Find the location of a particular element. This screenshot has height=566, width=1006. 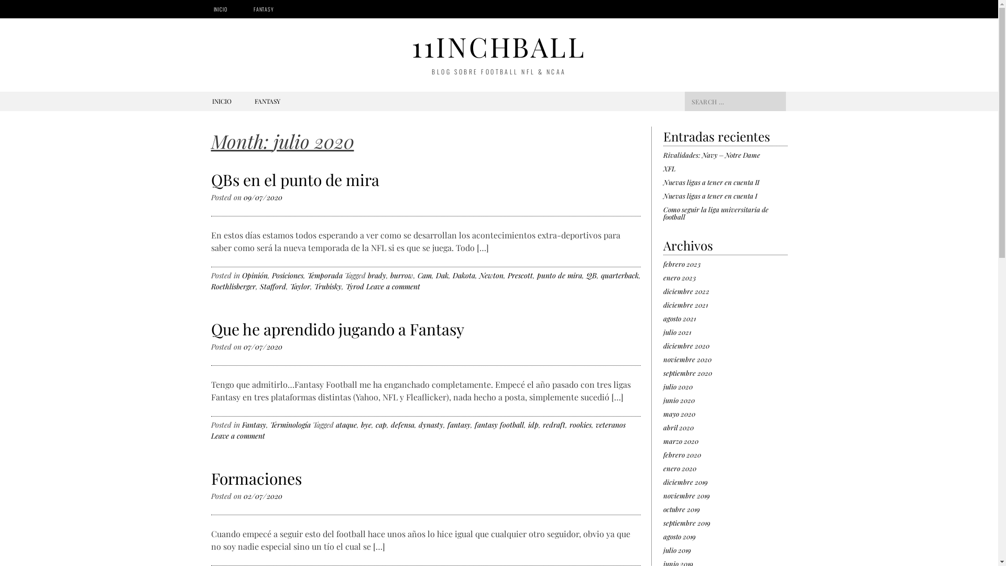

Nuevas ligas a tener en cuenta I is located at coordinates (710, 196).